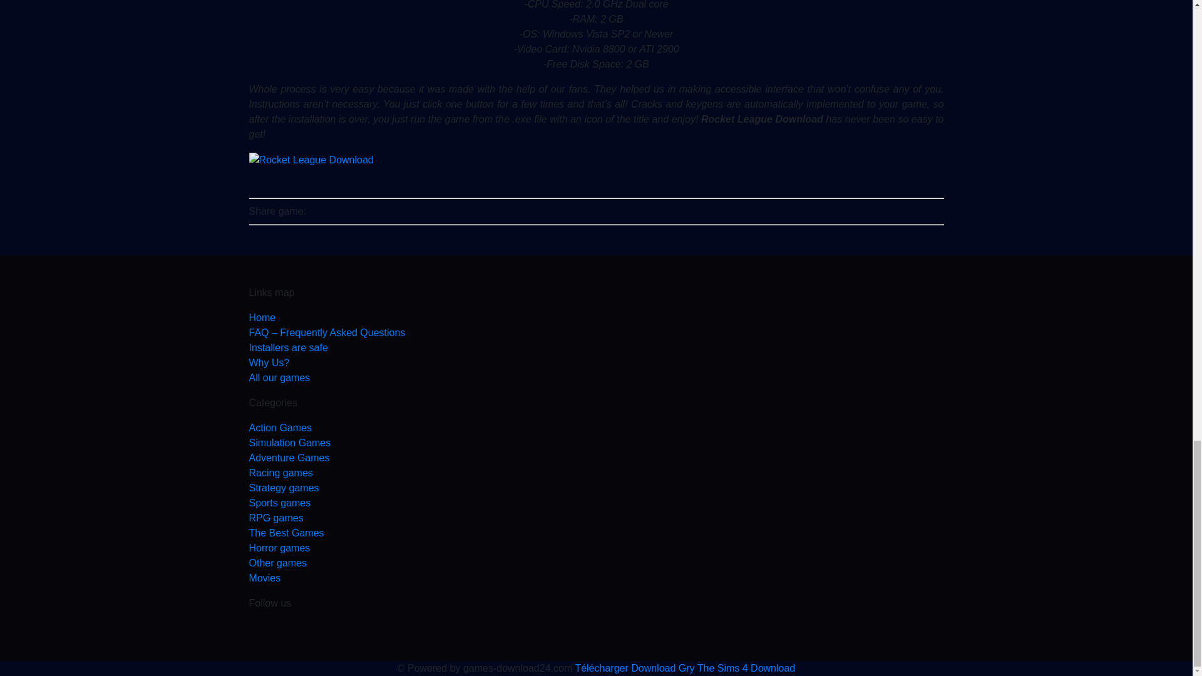 The width and height of the screenshot is (1202, 676). What do you see at coordinates (596, 377) in the screenshot?
I see `All our games` at bounding box center [596, 377].